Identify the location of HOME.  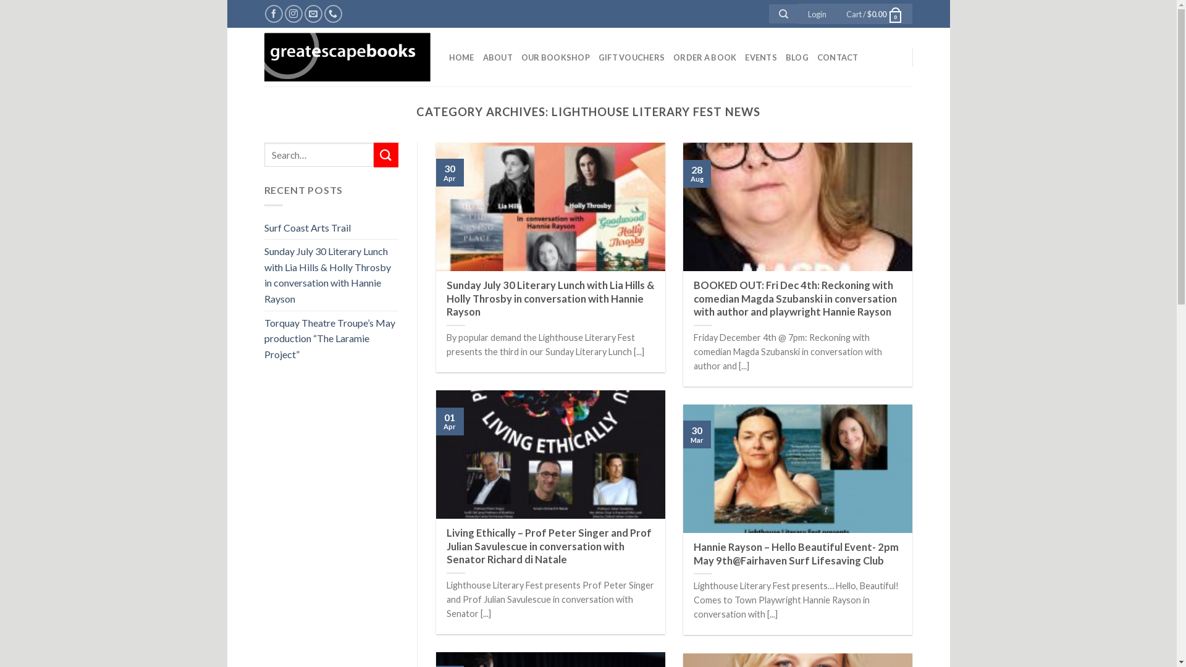
(461, 57).